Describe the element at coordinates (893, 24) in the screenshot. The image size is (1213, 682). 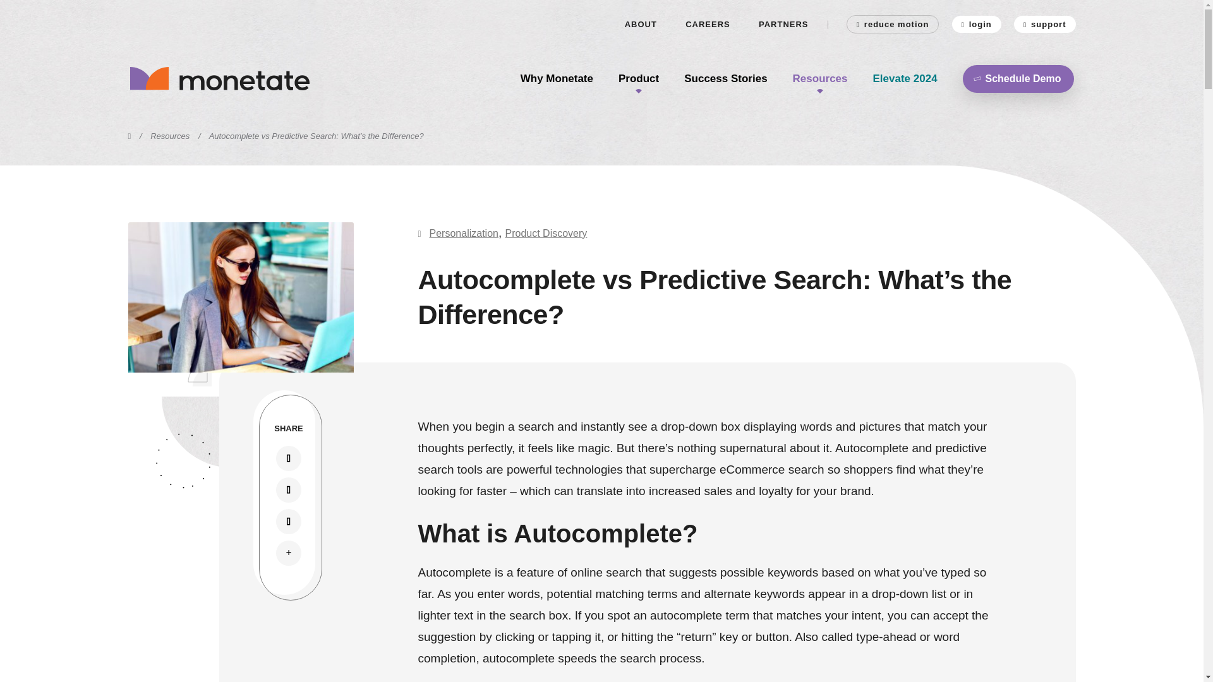
I see `Reduce Motion` at that location.